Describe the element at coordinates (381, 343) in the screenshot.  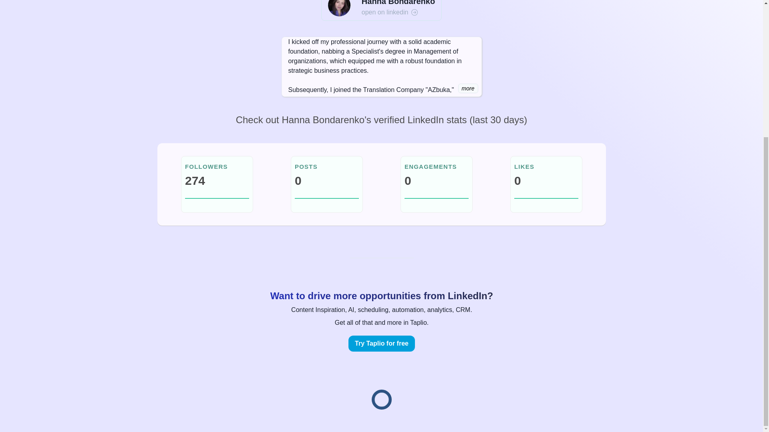
I see `Try Taplio for free` at that location.